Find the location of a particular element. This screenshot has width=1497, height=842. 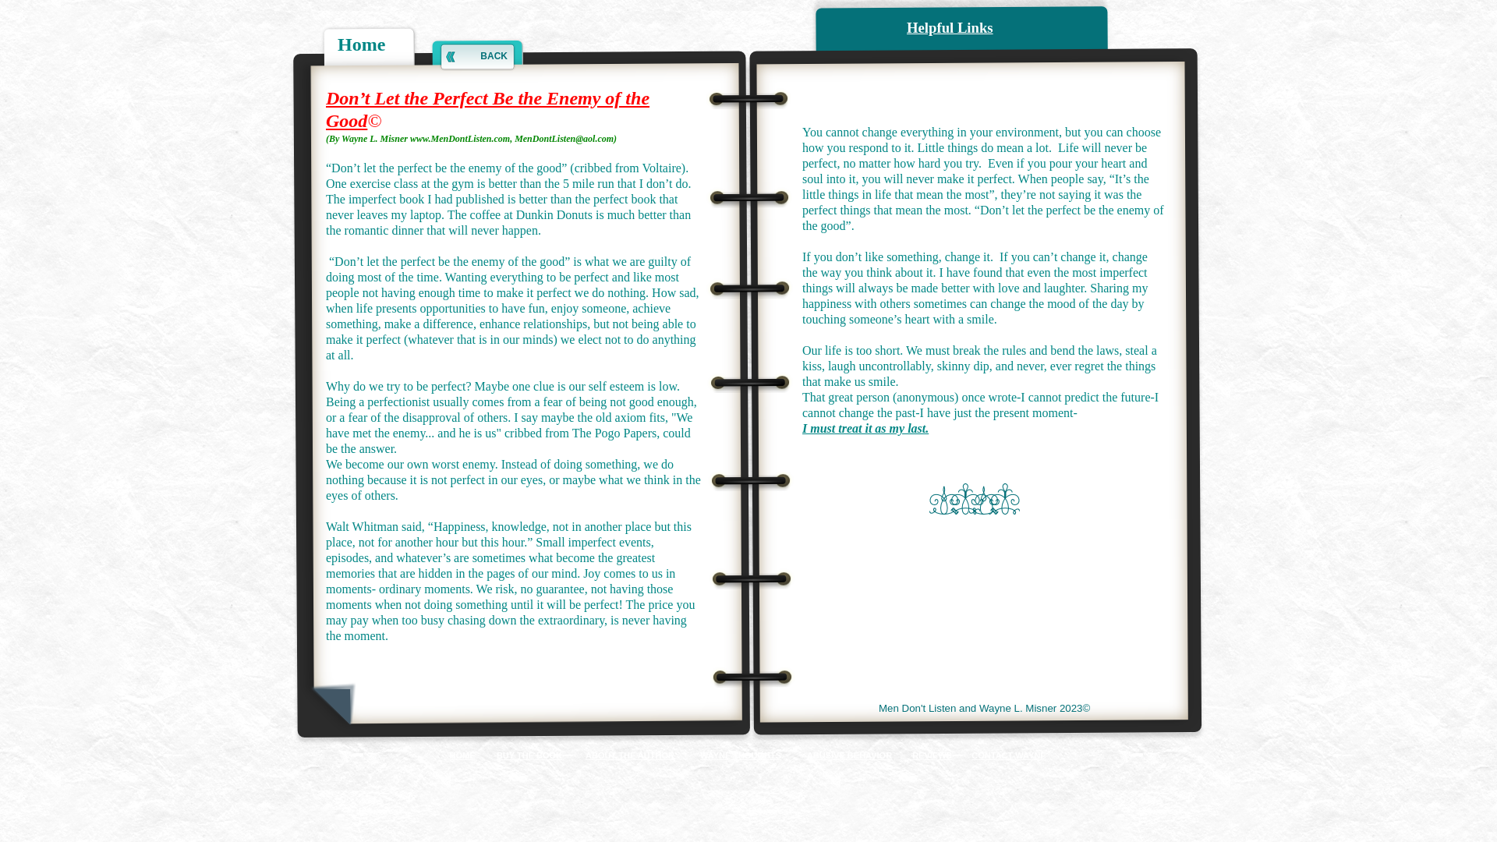

HOME is located at coordinates (462, 756).